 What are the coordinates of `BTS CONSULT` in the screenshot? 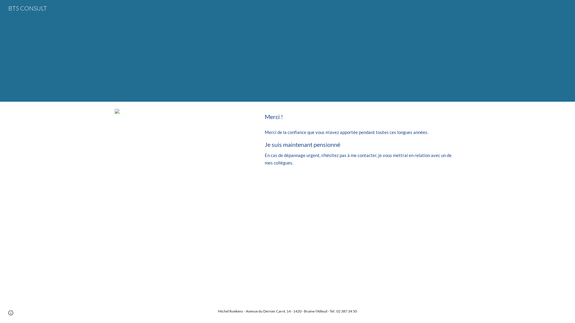 It's located at (28, 8).